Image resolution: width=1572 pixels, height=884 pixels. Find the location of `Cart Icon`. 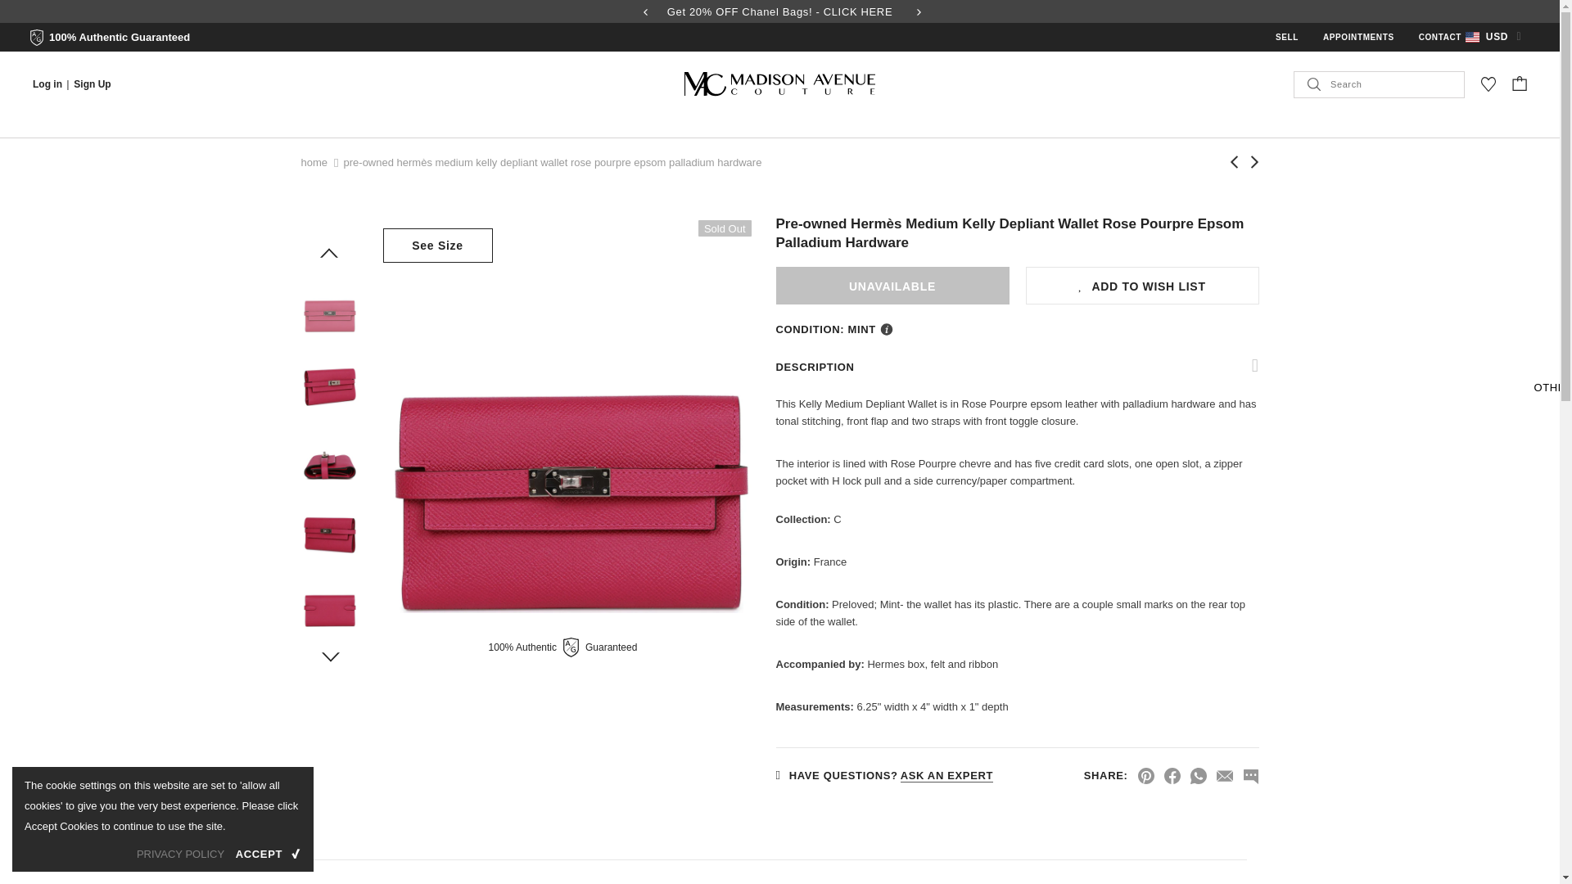

Cart Icon is located at coordinates (1520, 82).